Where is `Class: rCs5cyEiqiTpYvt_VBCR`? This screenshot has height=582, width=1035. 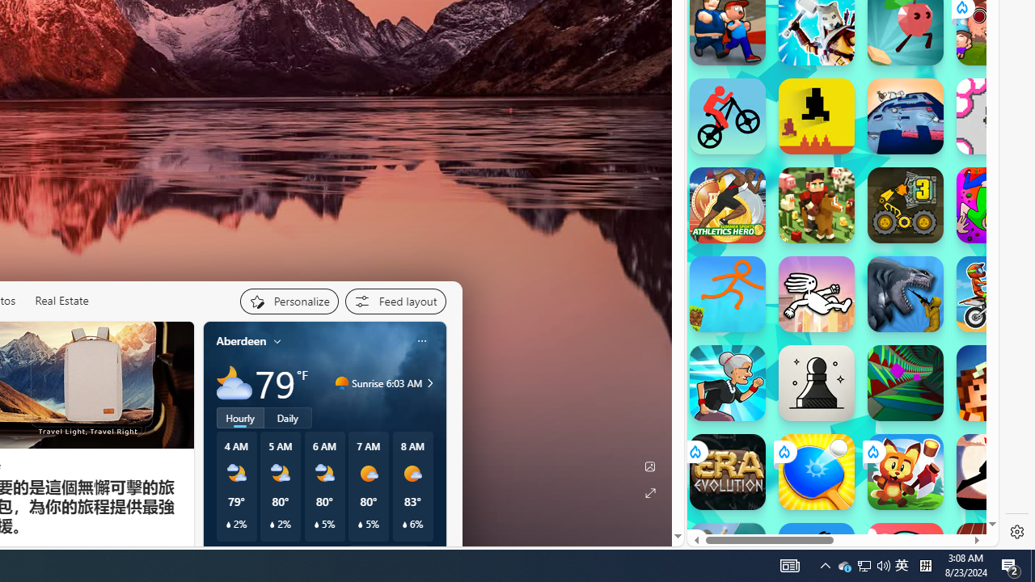
Class: rCs5cyEiqiTpYvt_VBCR is located at coordinates (694, 541).